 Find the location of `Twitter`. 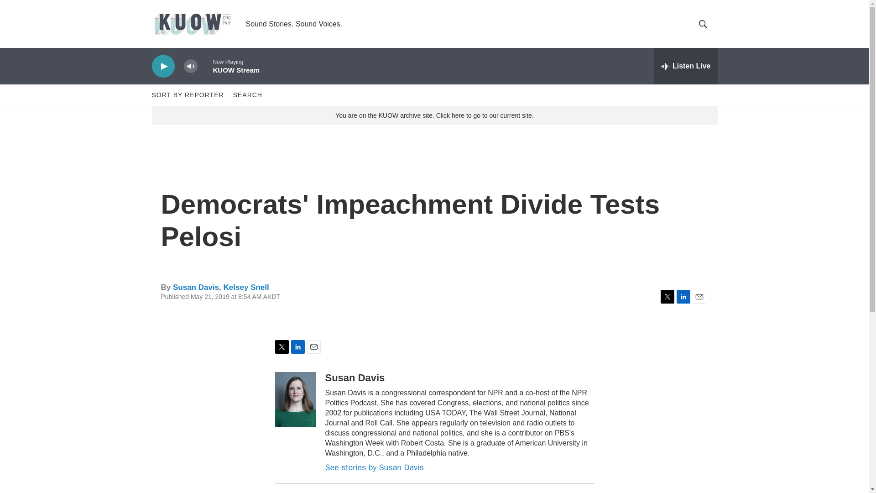

Twitter is located at coordinates (667, 297).